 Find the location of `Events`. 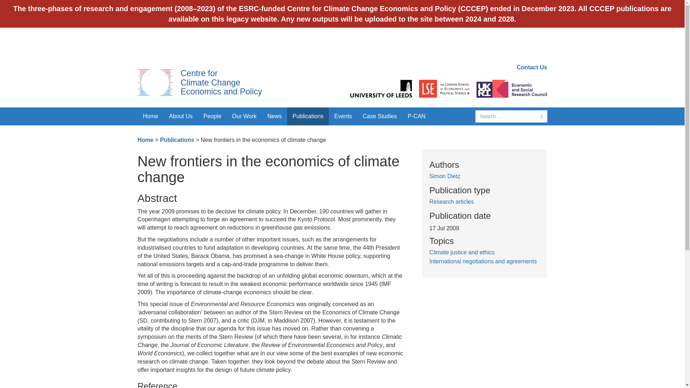

Events is located at coordinates (343, 116).